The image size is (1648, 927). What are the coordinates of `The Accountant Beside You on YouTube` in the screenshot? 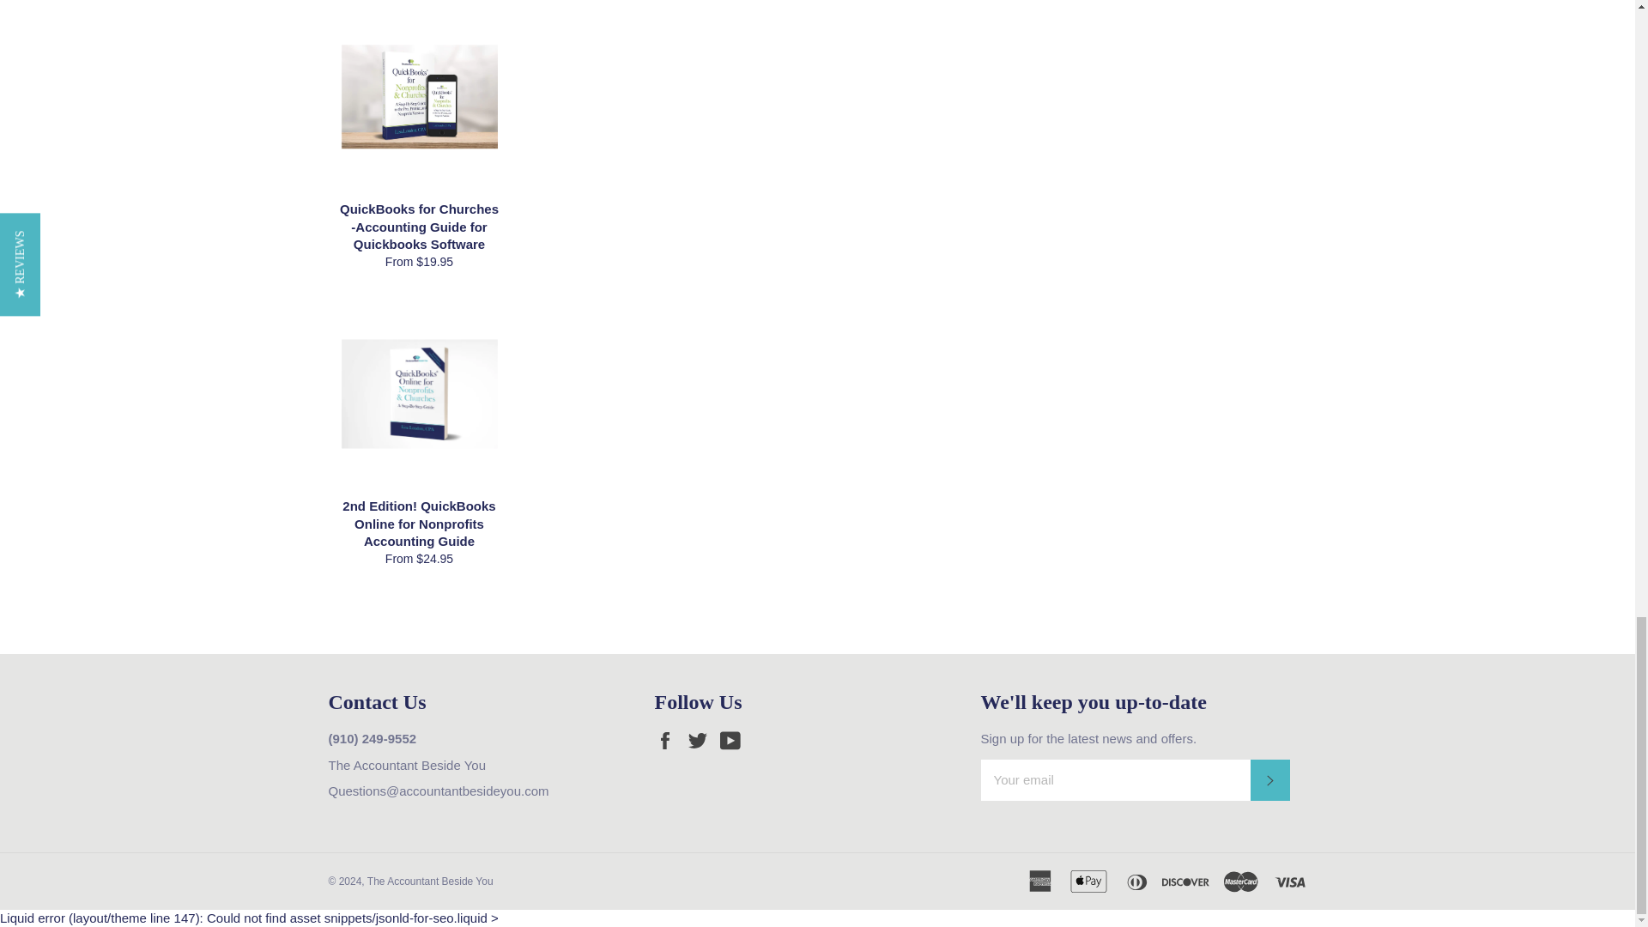 It's located at (735, 740).